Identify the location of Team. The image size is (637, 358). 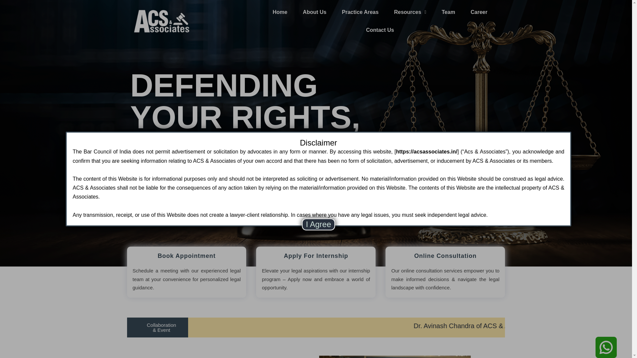
(448, 12).